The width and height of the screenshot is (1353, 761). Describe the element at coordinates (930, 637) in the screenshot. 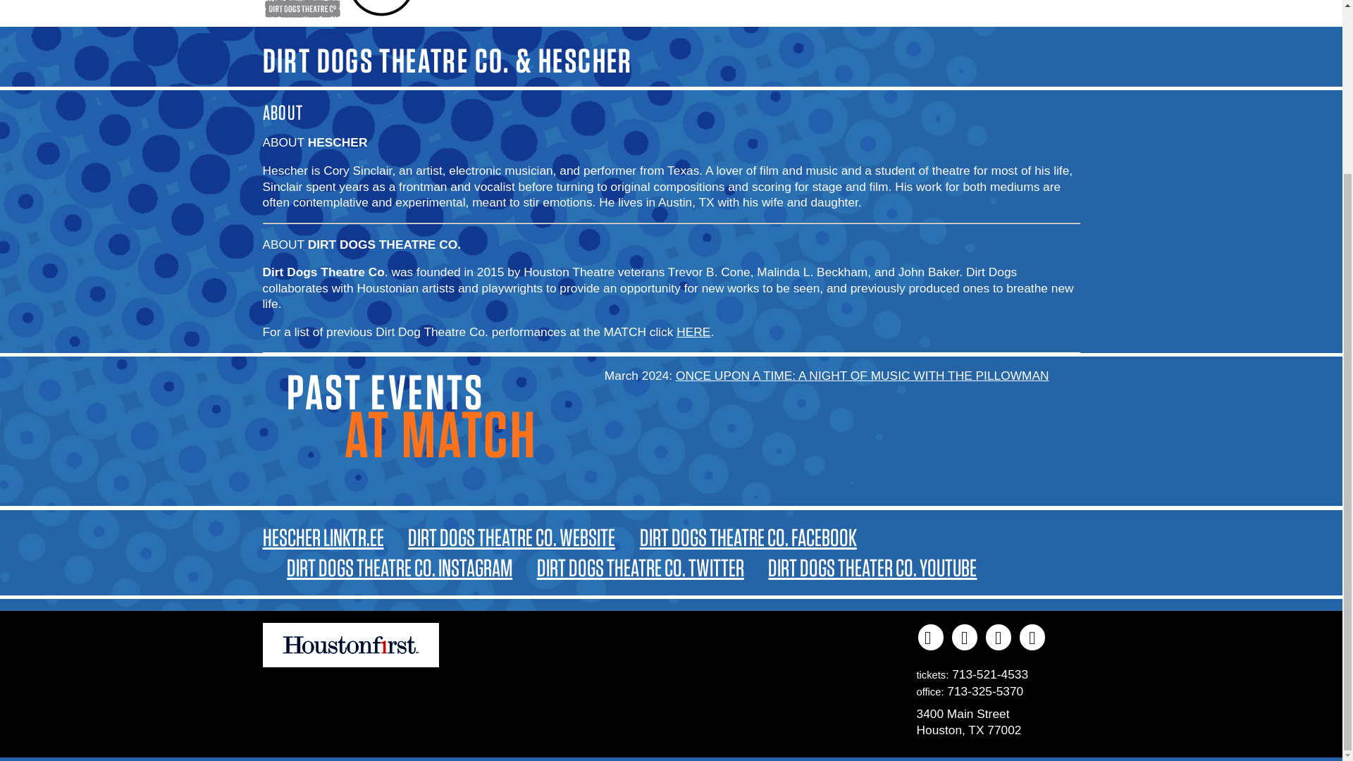

I see `Follow MATCH on Facebook` at that location.